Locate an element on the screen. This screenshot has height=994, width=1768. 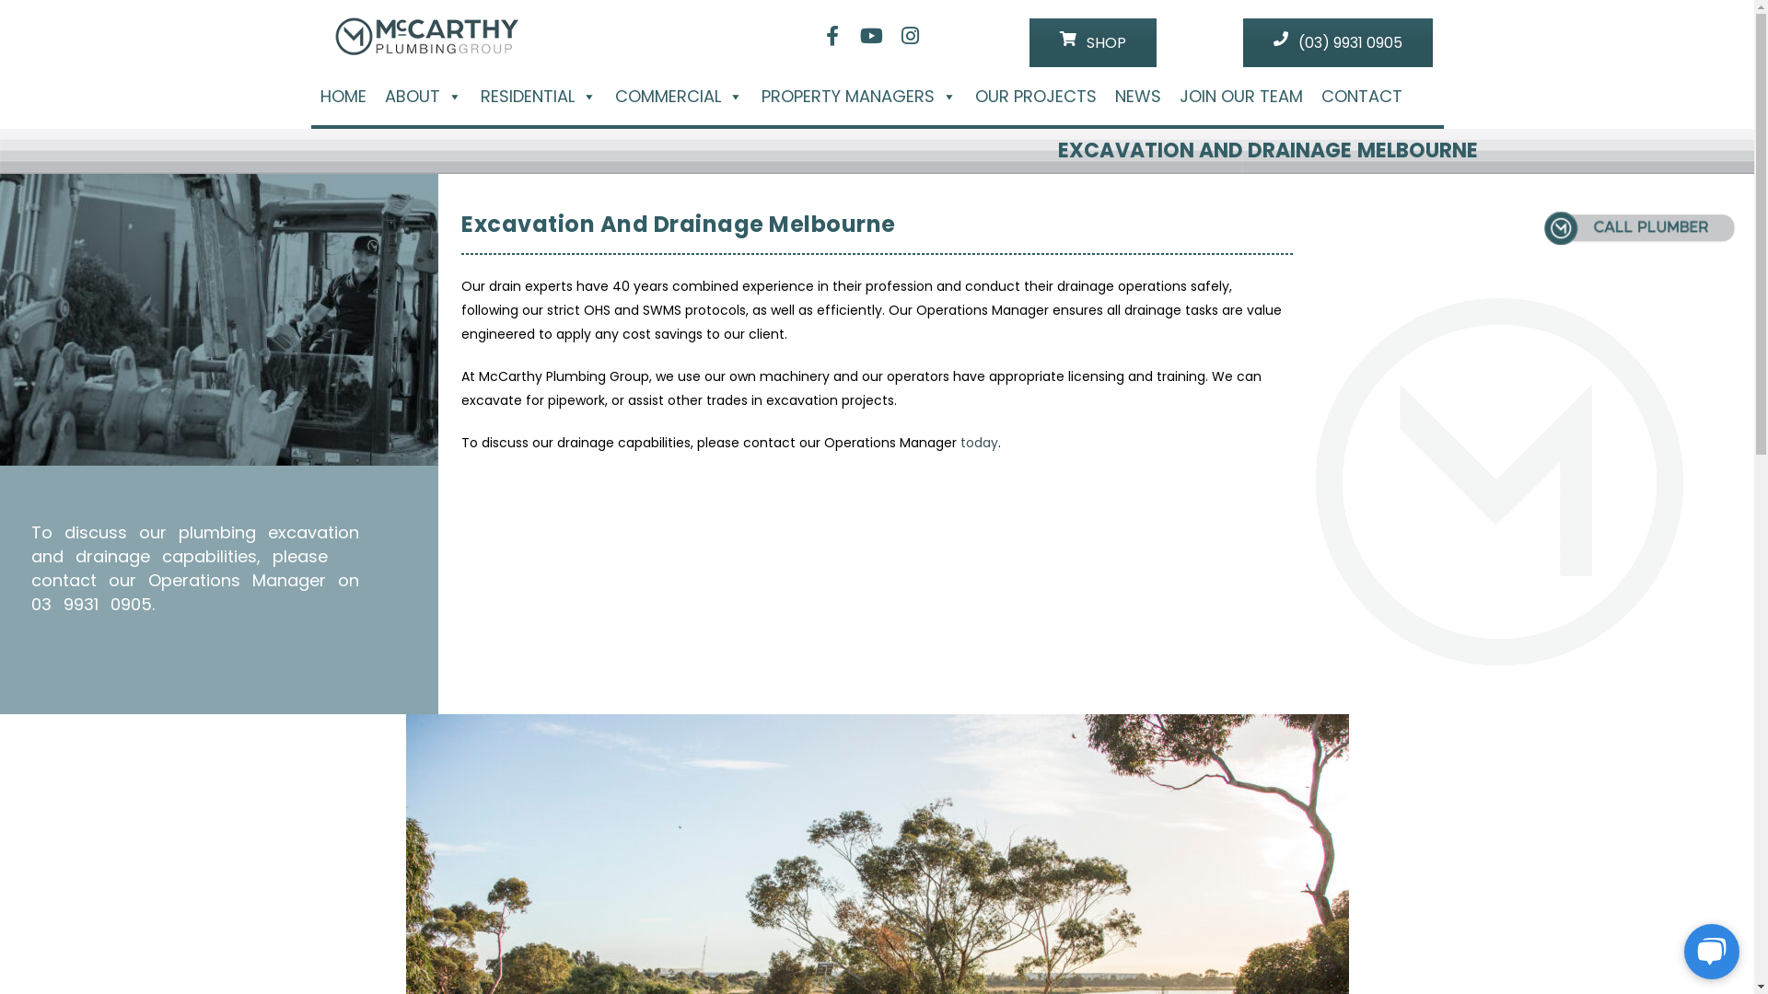
Spotswood is located at coordinates (1559, 541).